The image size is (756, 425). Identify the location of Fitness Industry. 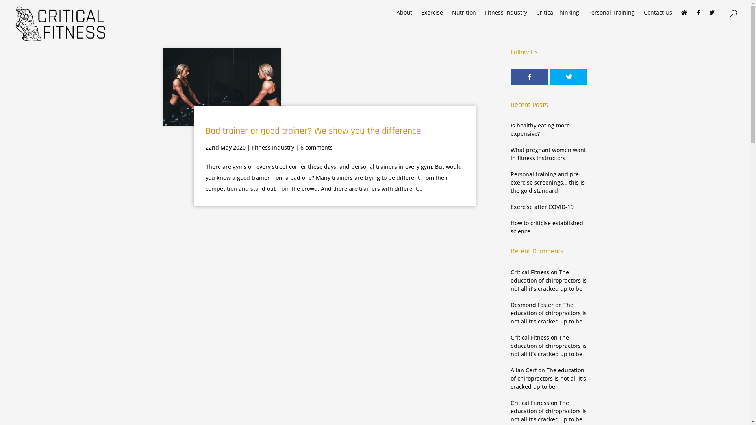
(506, 17).